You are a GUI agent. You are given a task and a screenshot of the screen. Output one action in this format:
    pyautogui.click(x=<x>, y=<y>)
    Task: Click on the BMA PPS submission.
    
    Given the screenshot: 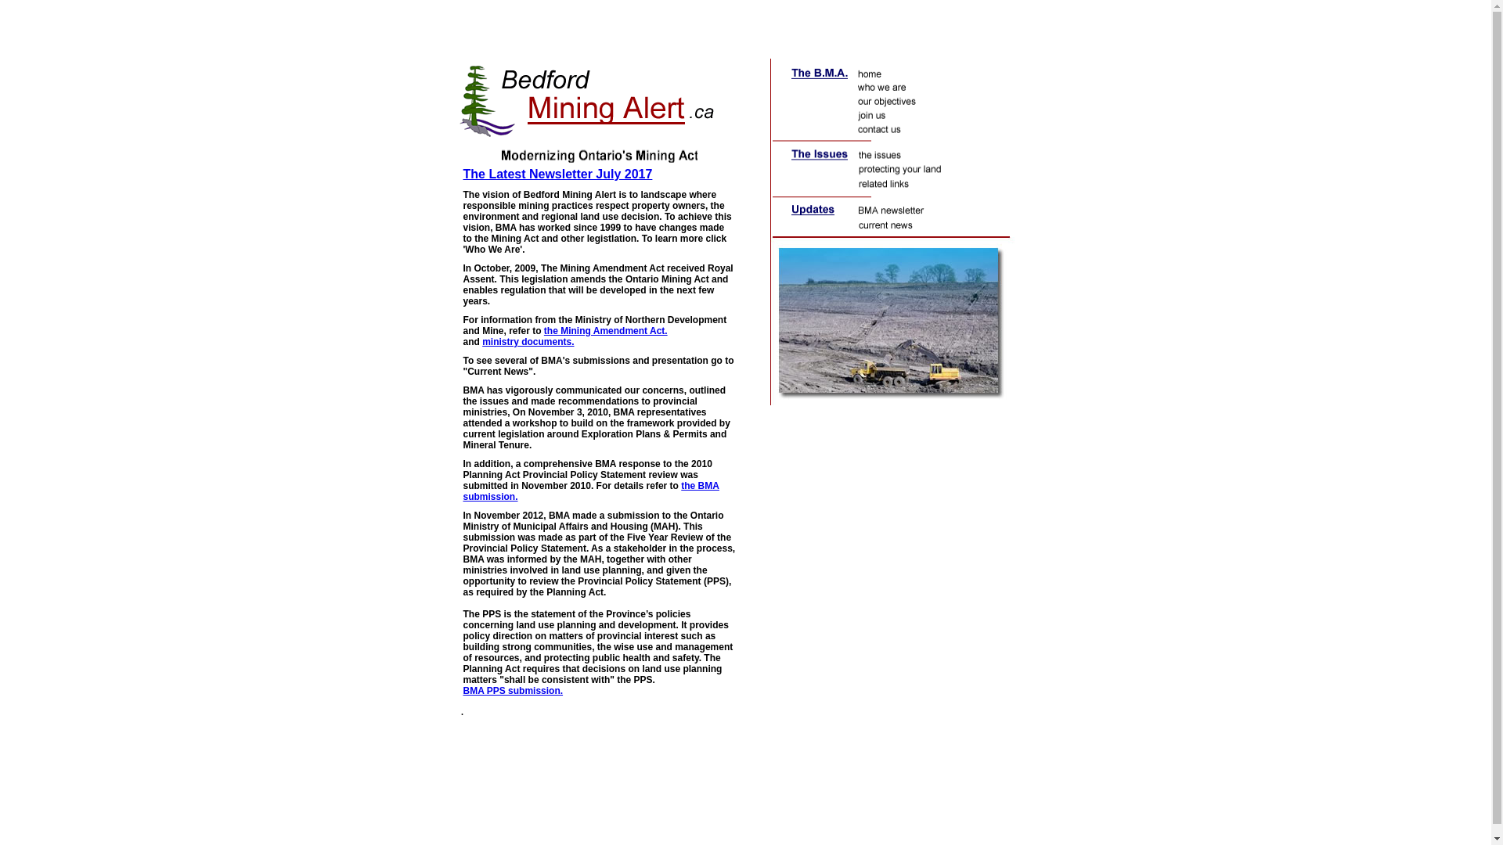 What is the action you would take?
    pyautogui.click(x=514, y=691)
    